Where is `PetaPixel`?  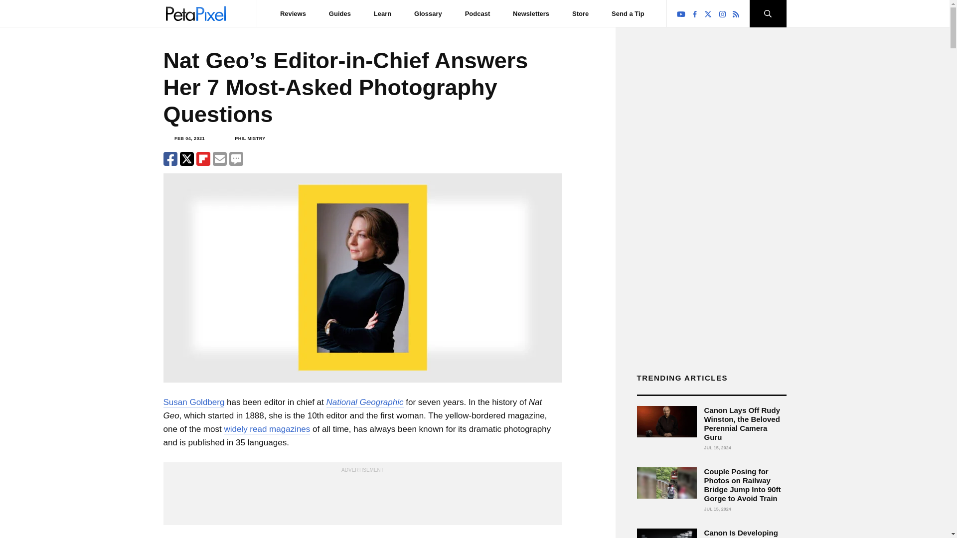
PetaPixel is located at coordinates (195, 13).